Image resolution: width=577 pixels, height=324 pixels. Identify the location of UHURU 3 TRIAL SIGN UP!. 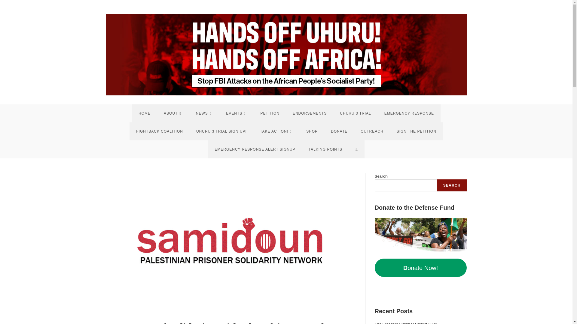
(221, 131).